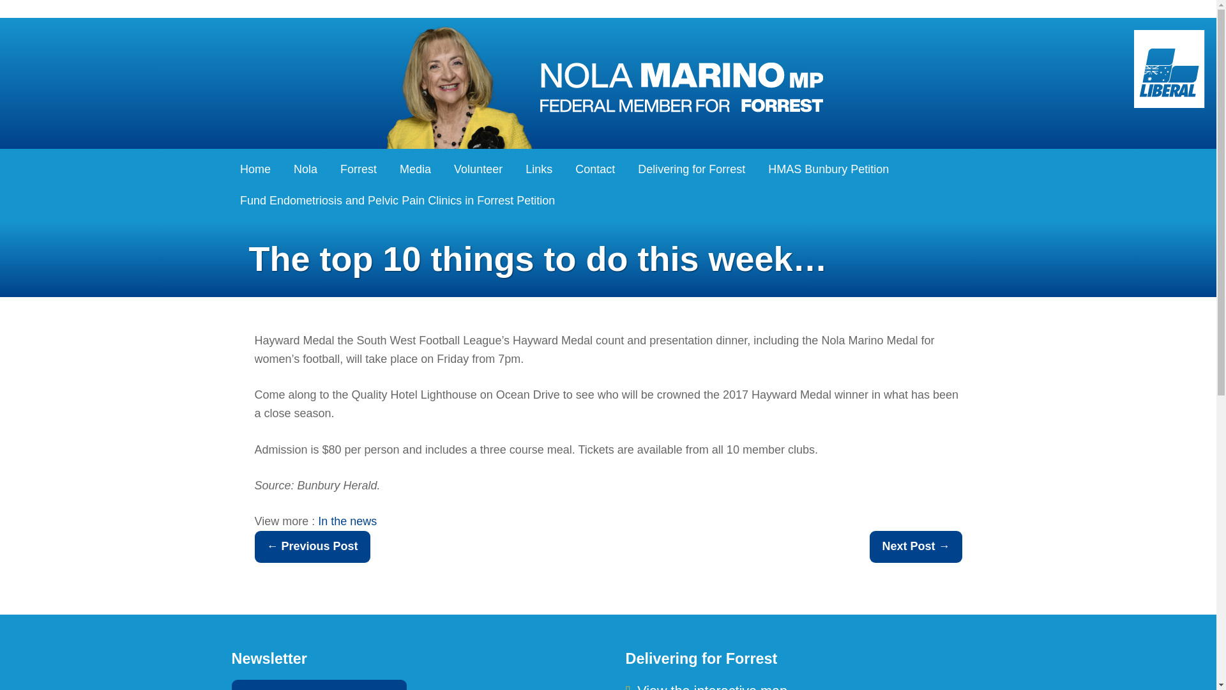 This screenshot has height=690, width=1226. Describe the element at coordinates (478, 169) in the screenshot. I see `Volunteer` at that location.